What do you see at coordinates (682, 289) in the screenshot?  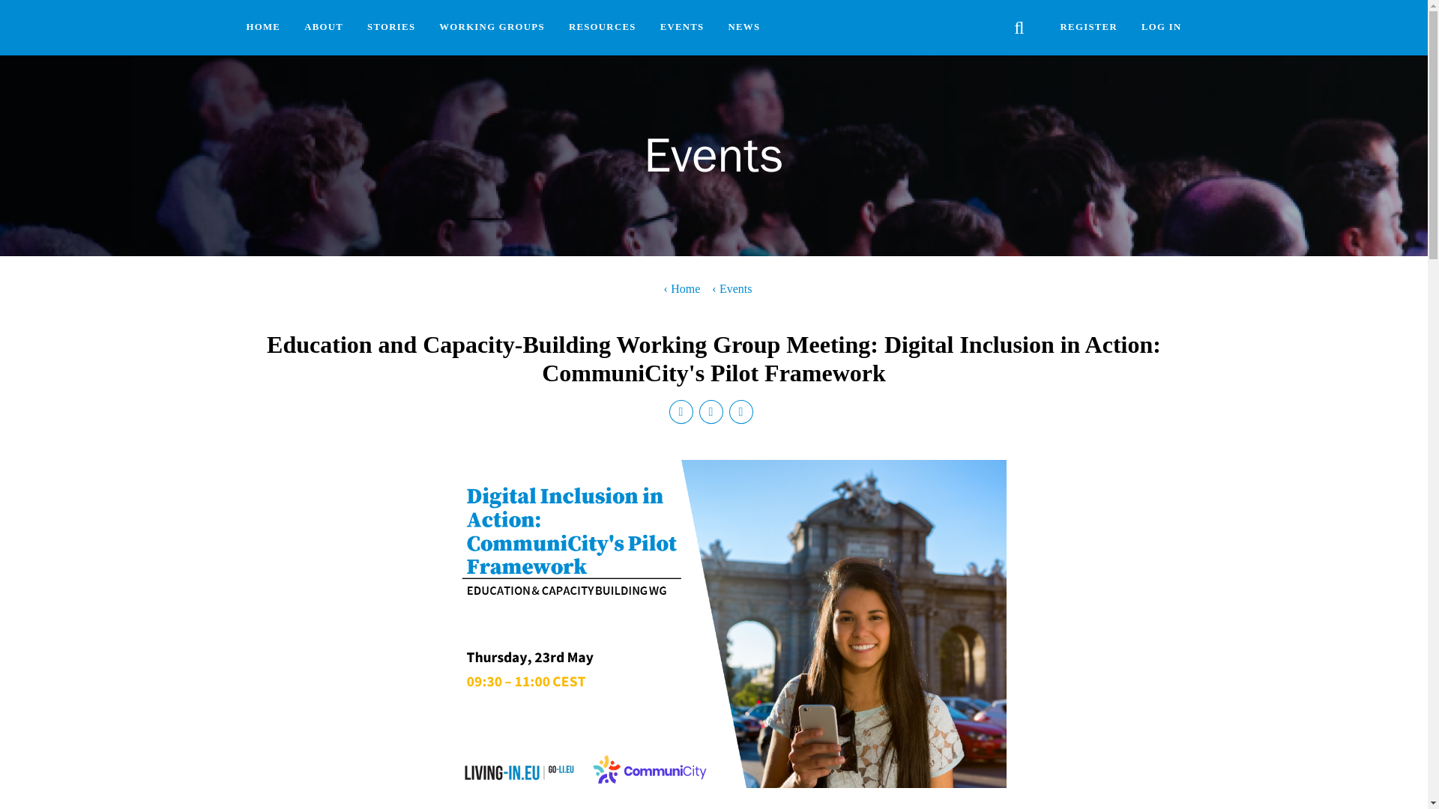 I see `Home` at bounding box center [682, 289].